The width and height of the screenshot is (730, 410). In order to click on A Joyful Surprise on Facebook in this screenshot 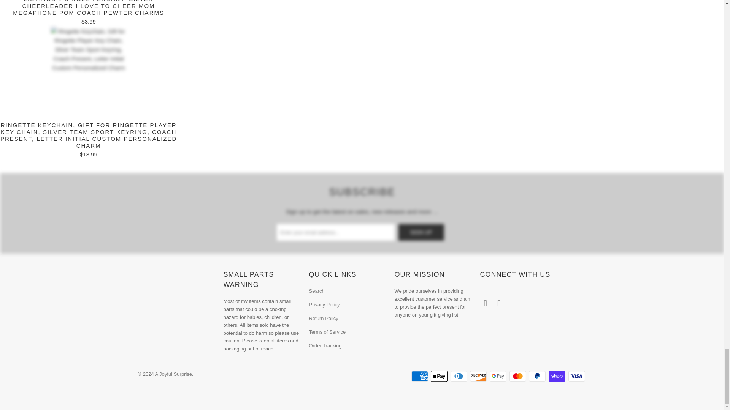, I will do `click(485, 303)`.